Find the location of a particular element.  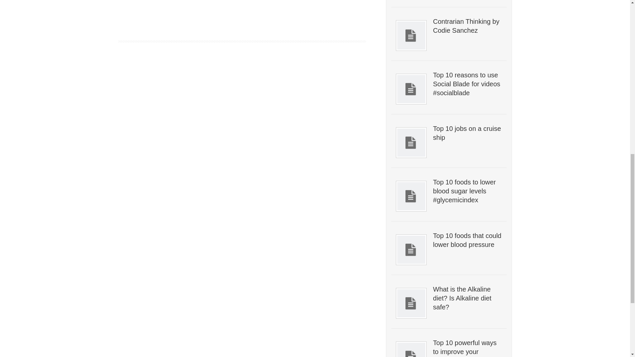

Top 10 jobs on a cruise ship is located at coordinates (467, 133).